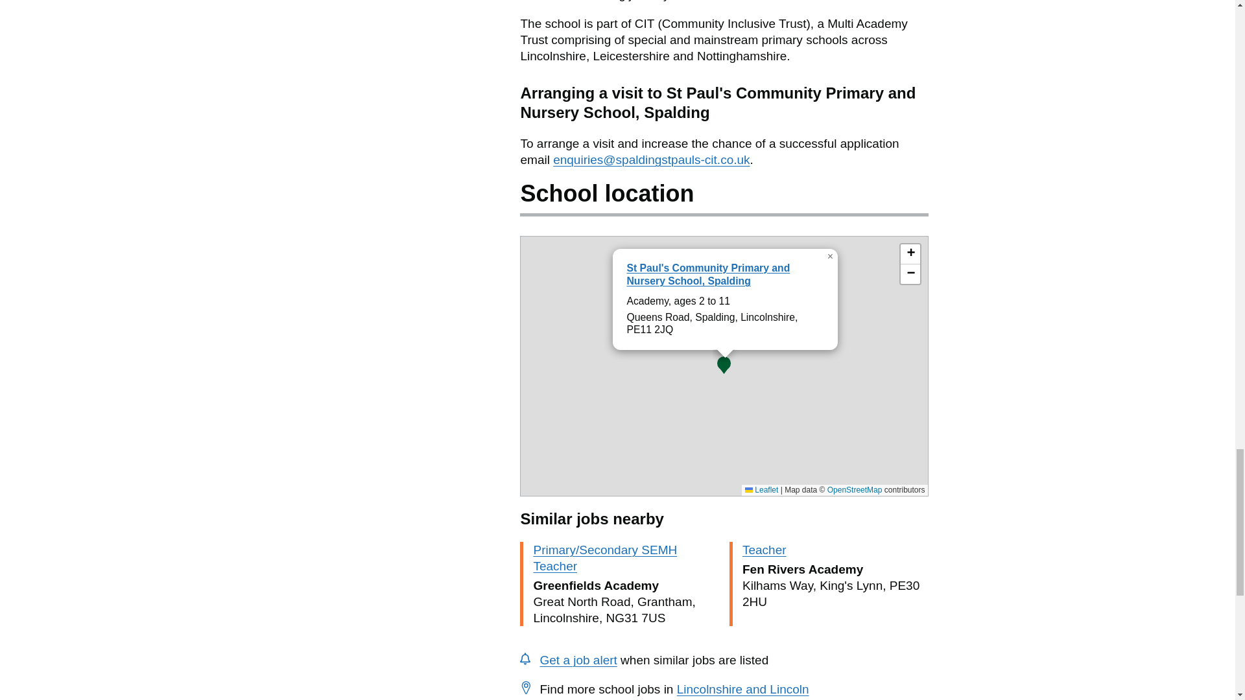 Image resolution: width=1245 pixels, height=700 pixels. I want to click on Zoom in, so click(910, 254).